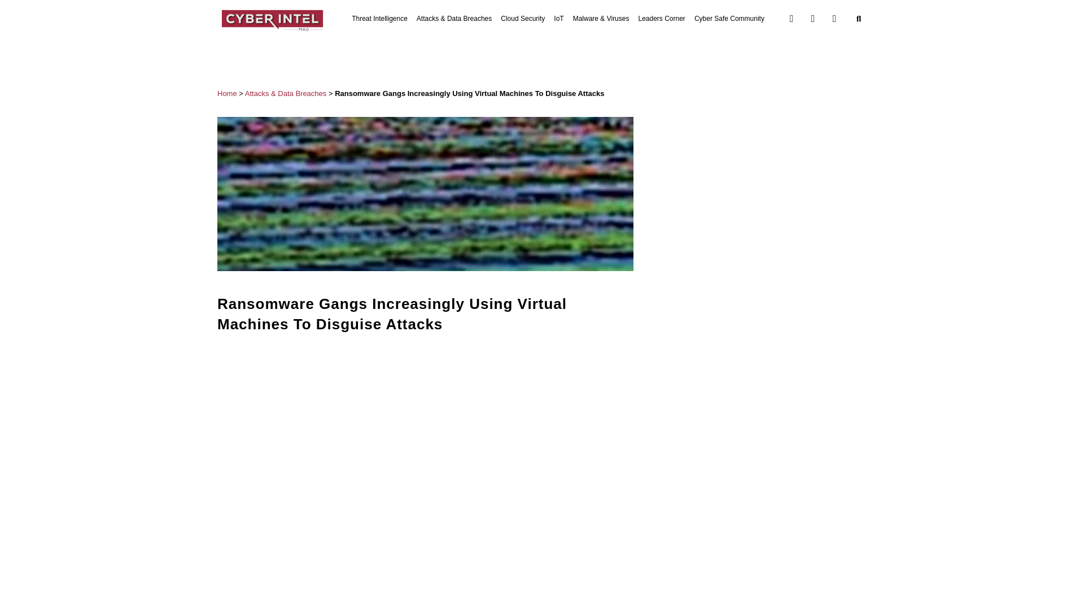 The height and width of the screenshot is (610, 1084). Describe the element at coordinates (662, 18) in the screenshot. I see `Leaders Corner` at that location.